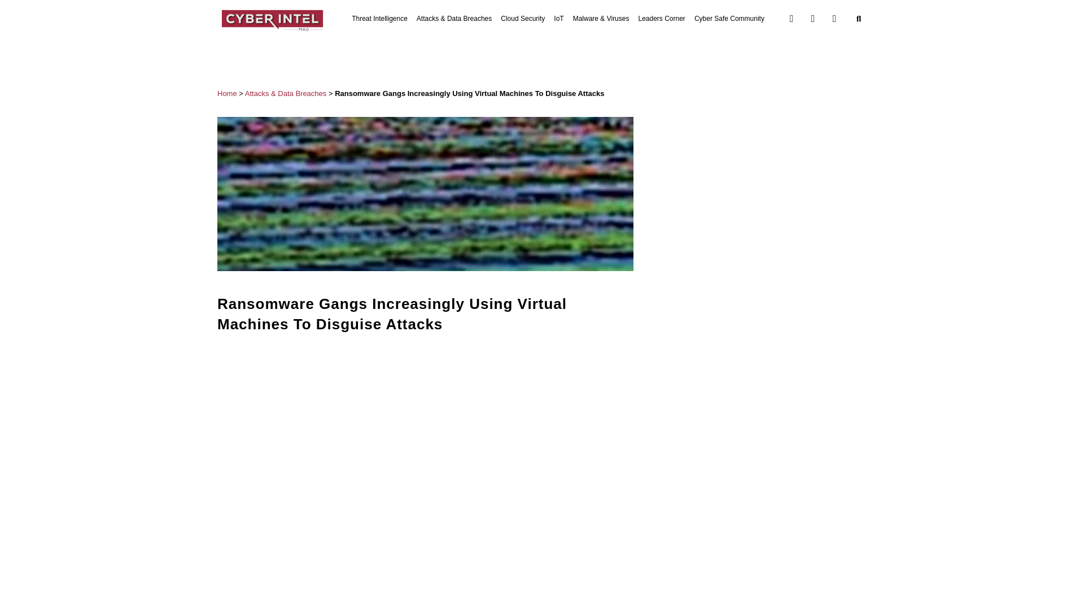 The height and width of the screenshot is (610, 1084). Describe the element at coordinates (662, 18) in the screenshot. I see `Leaders Corner` at that location.